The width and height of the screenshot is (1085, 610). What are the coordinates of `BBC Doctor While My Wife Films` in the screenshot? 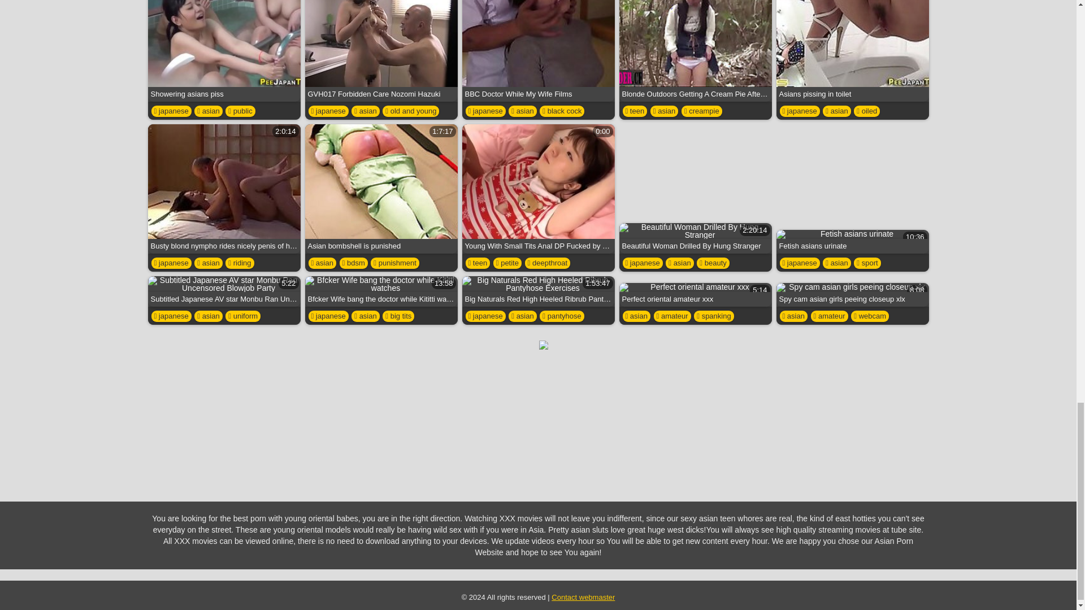 It's located at (538, 51).